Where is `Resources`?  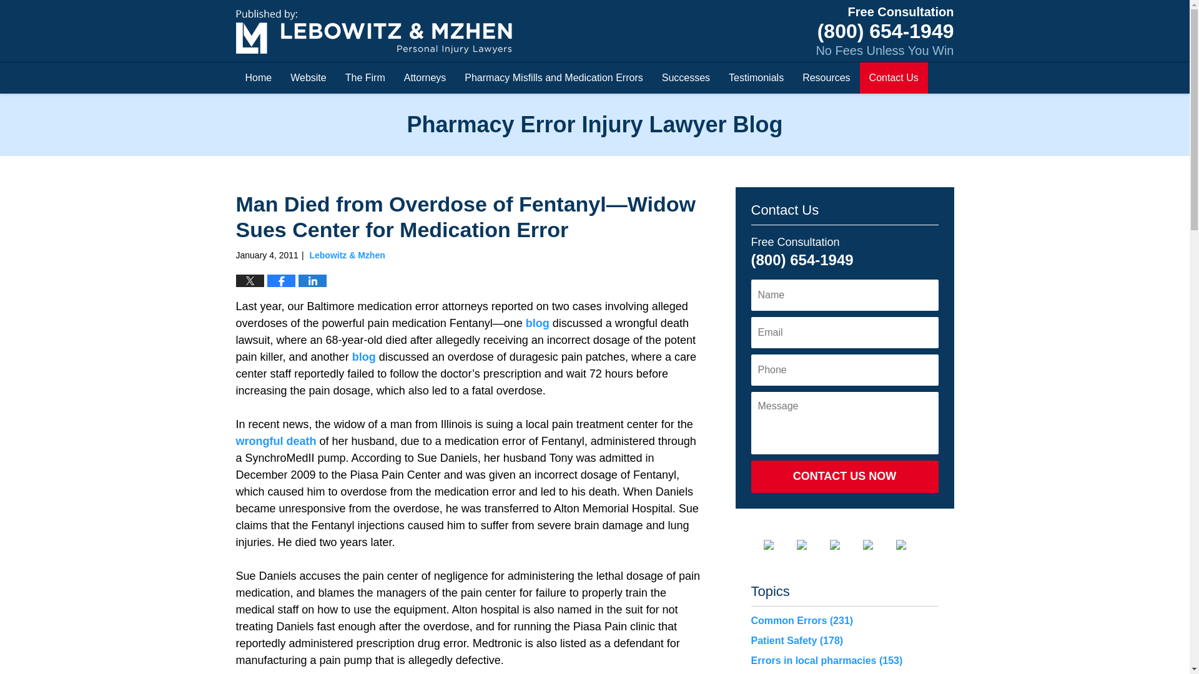
Resources is located at coordinates (826, 78).